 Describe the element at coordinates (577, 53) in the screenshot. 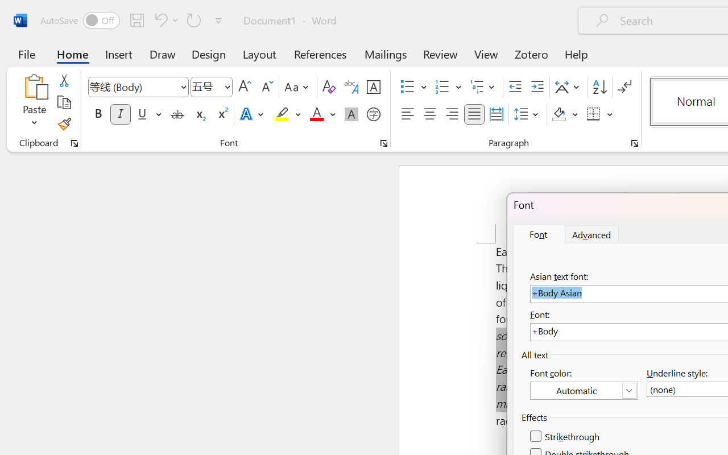

I see `Help` at that location.